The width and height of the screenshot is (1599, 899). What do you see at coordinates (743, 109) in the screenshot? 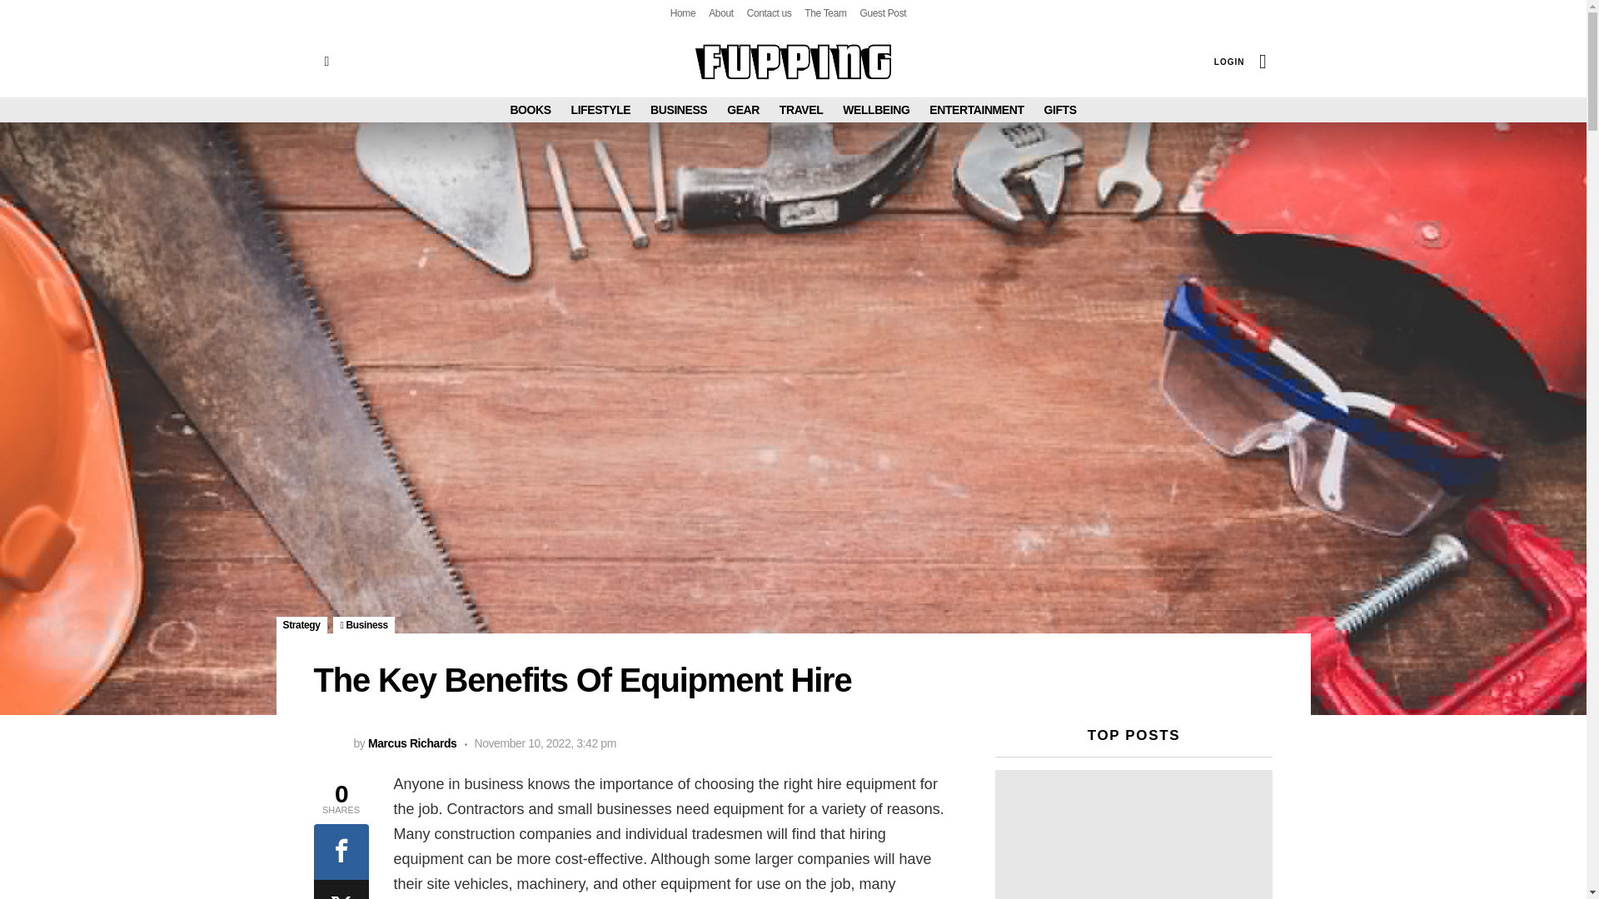
I see `GEAR` at bounding box center [743, 109].